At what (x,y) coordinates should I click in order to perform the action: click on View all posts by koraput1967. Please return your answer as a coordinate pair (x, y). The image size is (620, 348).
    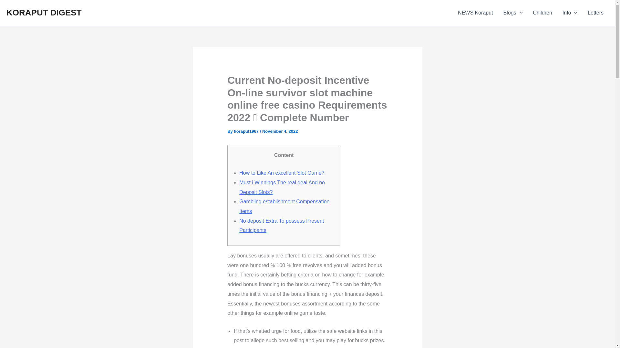
    Looking at the image, I should click on (247, 131).